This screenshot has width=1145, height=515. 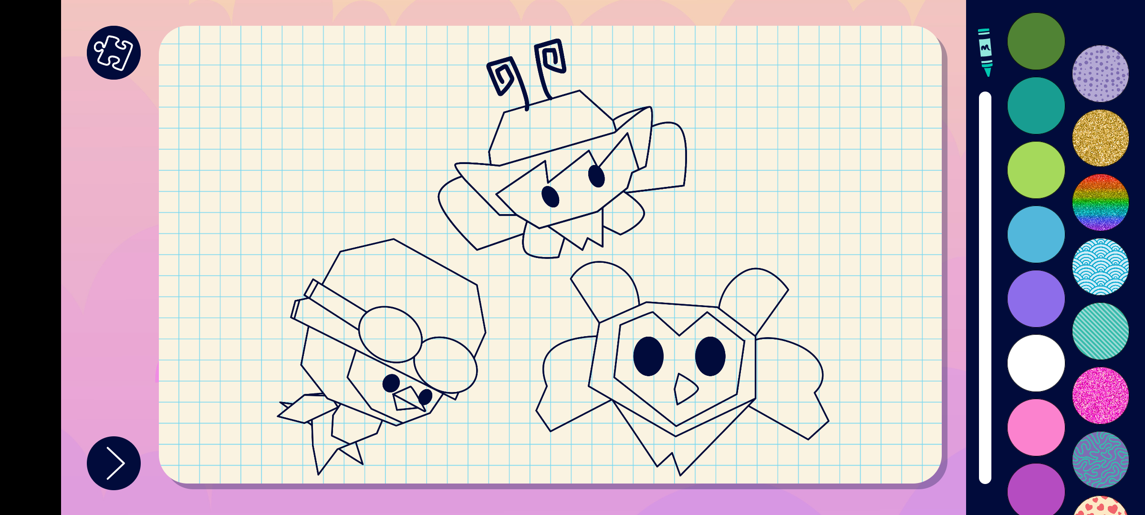 What do you see at coordinates (1101, 267) in the screenshot?
I see `coloring background` at bounding box center [1101, 267].